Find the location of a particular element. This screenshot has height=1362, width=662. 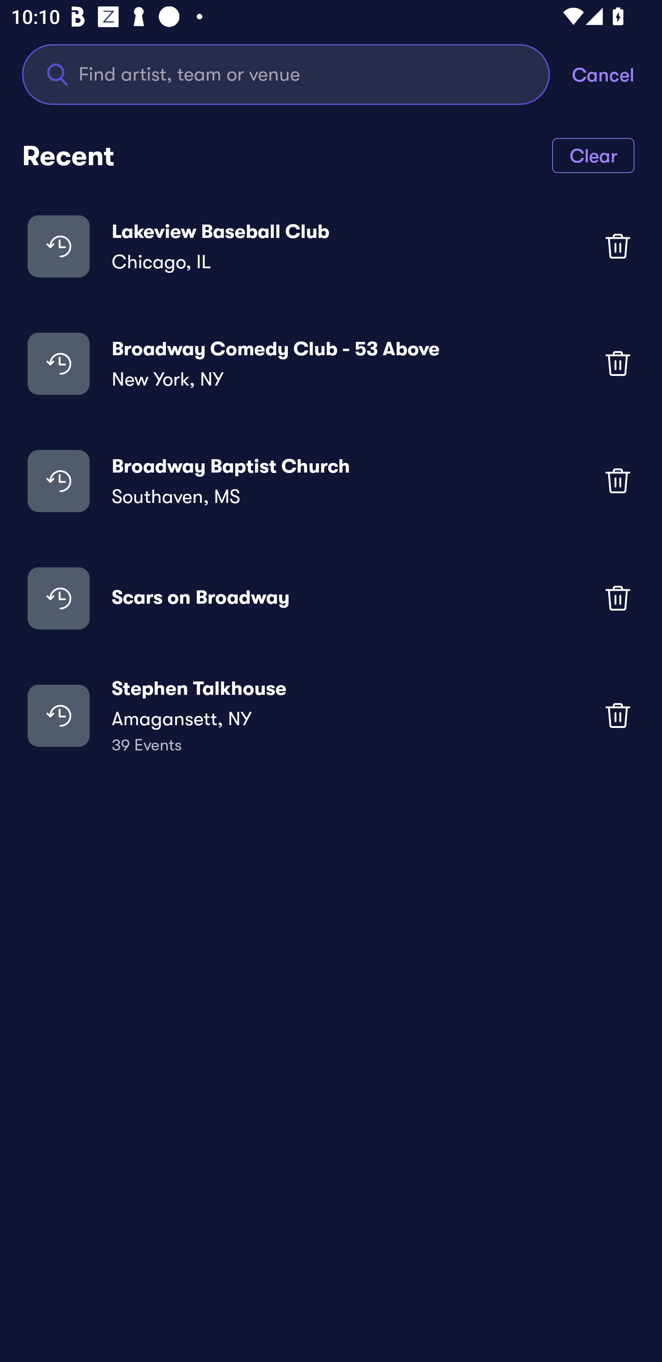

Find artist, team or venue Find is located at coordinates (297, 74).